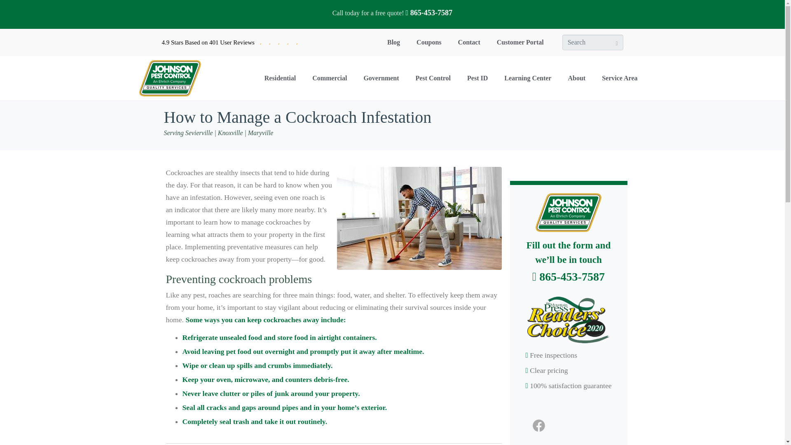 The image size is (791, 445). Describe the element at coordinates (393, 42) in the screenshot. I see `Blog` at that location.